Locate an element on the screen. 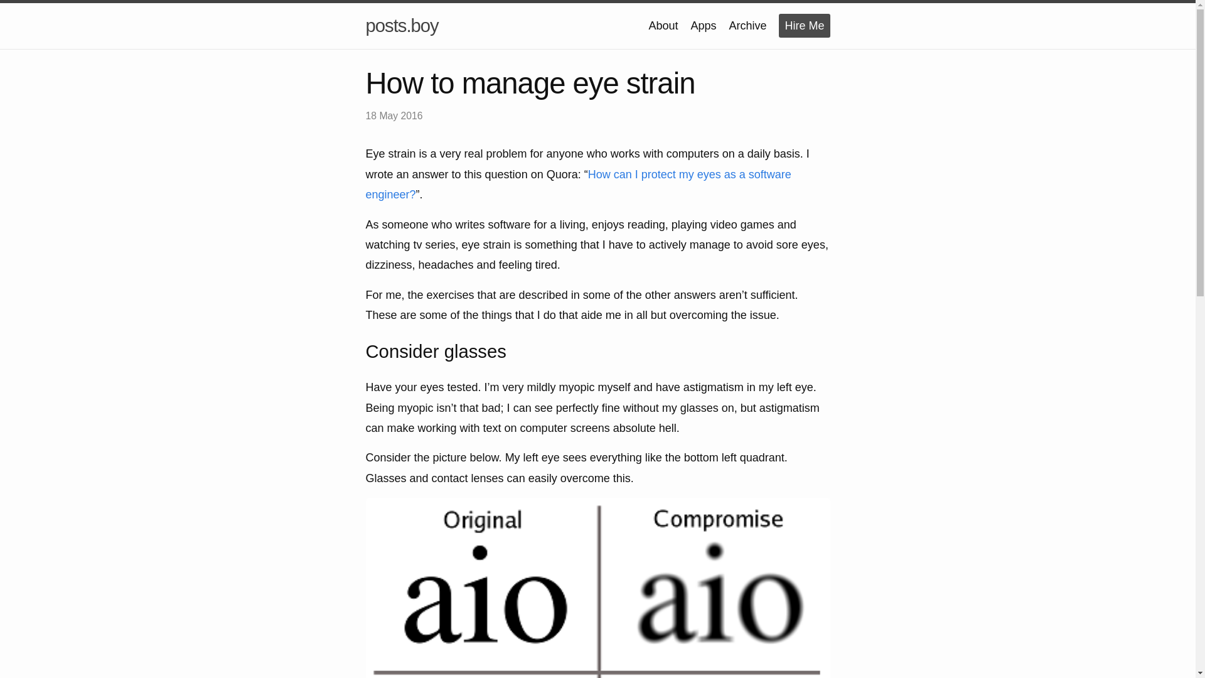 The image size is (1205, 678). Apps is located at coordinates (703, 25).